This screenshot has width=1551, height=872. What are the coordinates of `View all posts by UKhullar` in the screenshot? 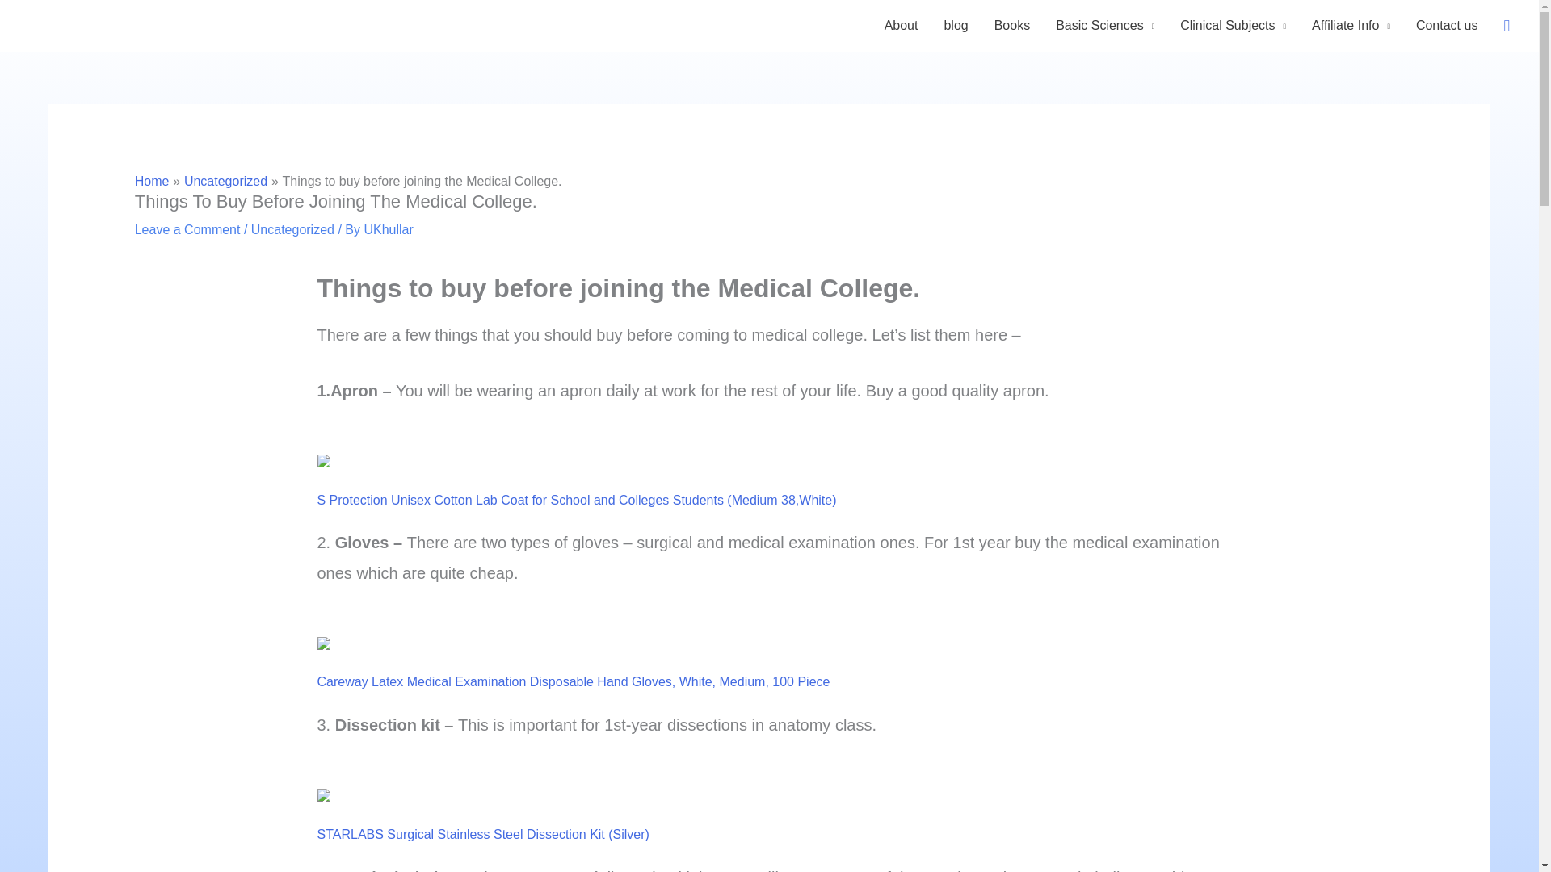 It's located at (388, 229).